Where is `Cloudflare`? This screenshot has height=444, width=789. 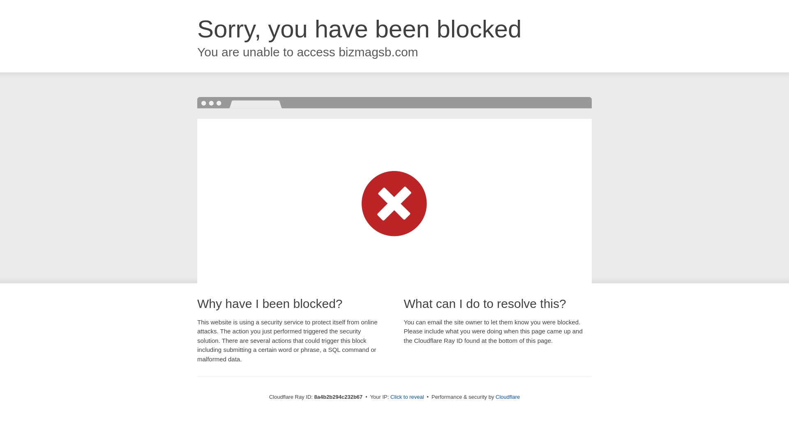 Cloudflare is located at coordinates (508, 397).